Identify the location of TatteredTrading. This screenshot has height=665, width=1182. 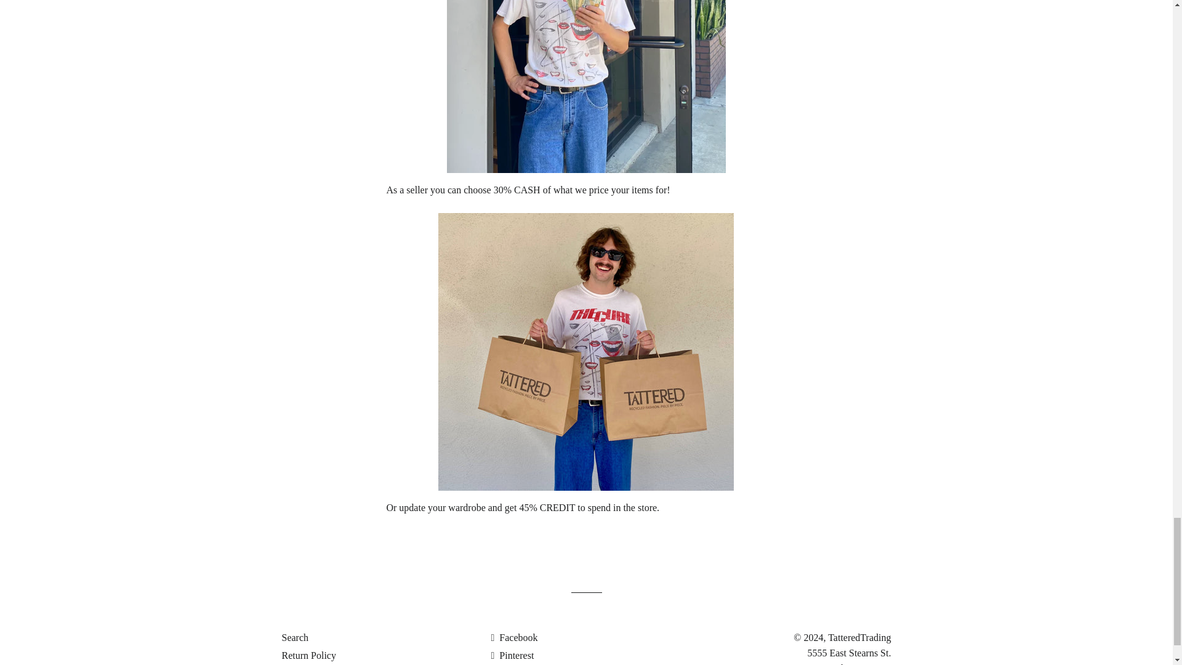
(859, 638).